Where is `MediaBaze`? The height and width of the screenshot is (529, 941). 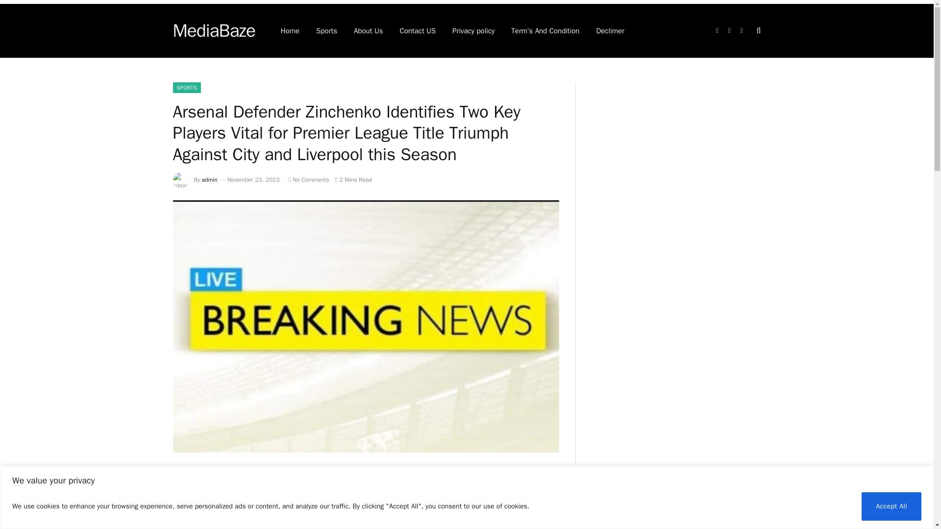 MediaBaze is located at coordinates (214, 30).